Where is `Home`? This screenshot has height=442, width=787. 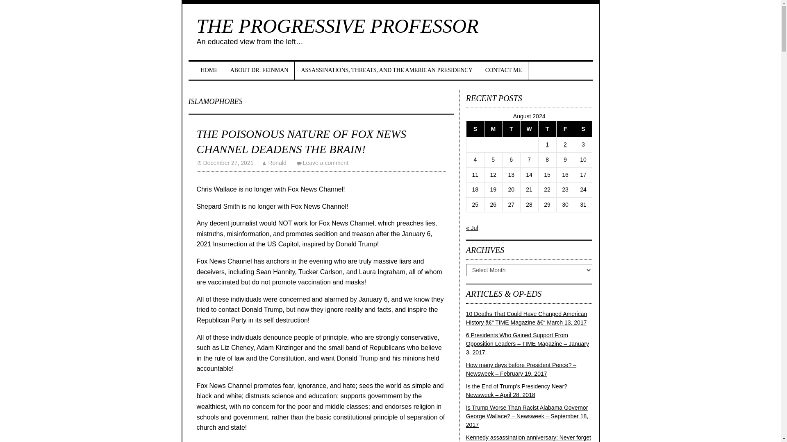
Home is located at coordinates (209, 70).